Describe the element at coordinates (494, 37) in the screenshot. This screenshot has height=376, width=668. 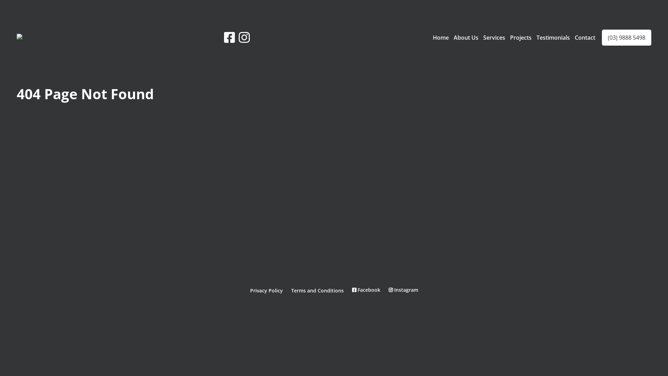
I see `Services` at that location.